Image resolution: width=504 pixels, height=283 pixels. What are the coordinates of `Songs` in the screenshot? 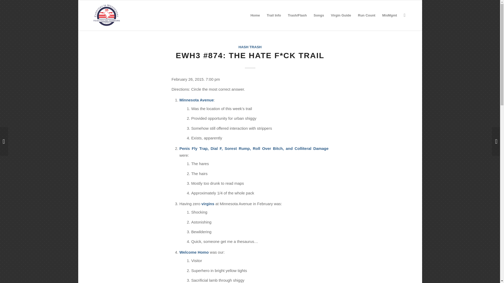 It's located at (319, 15).